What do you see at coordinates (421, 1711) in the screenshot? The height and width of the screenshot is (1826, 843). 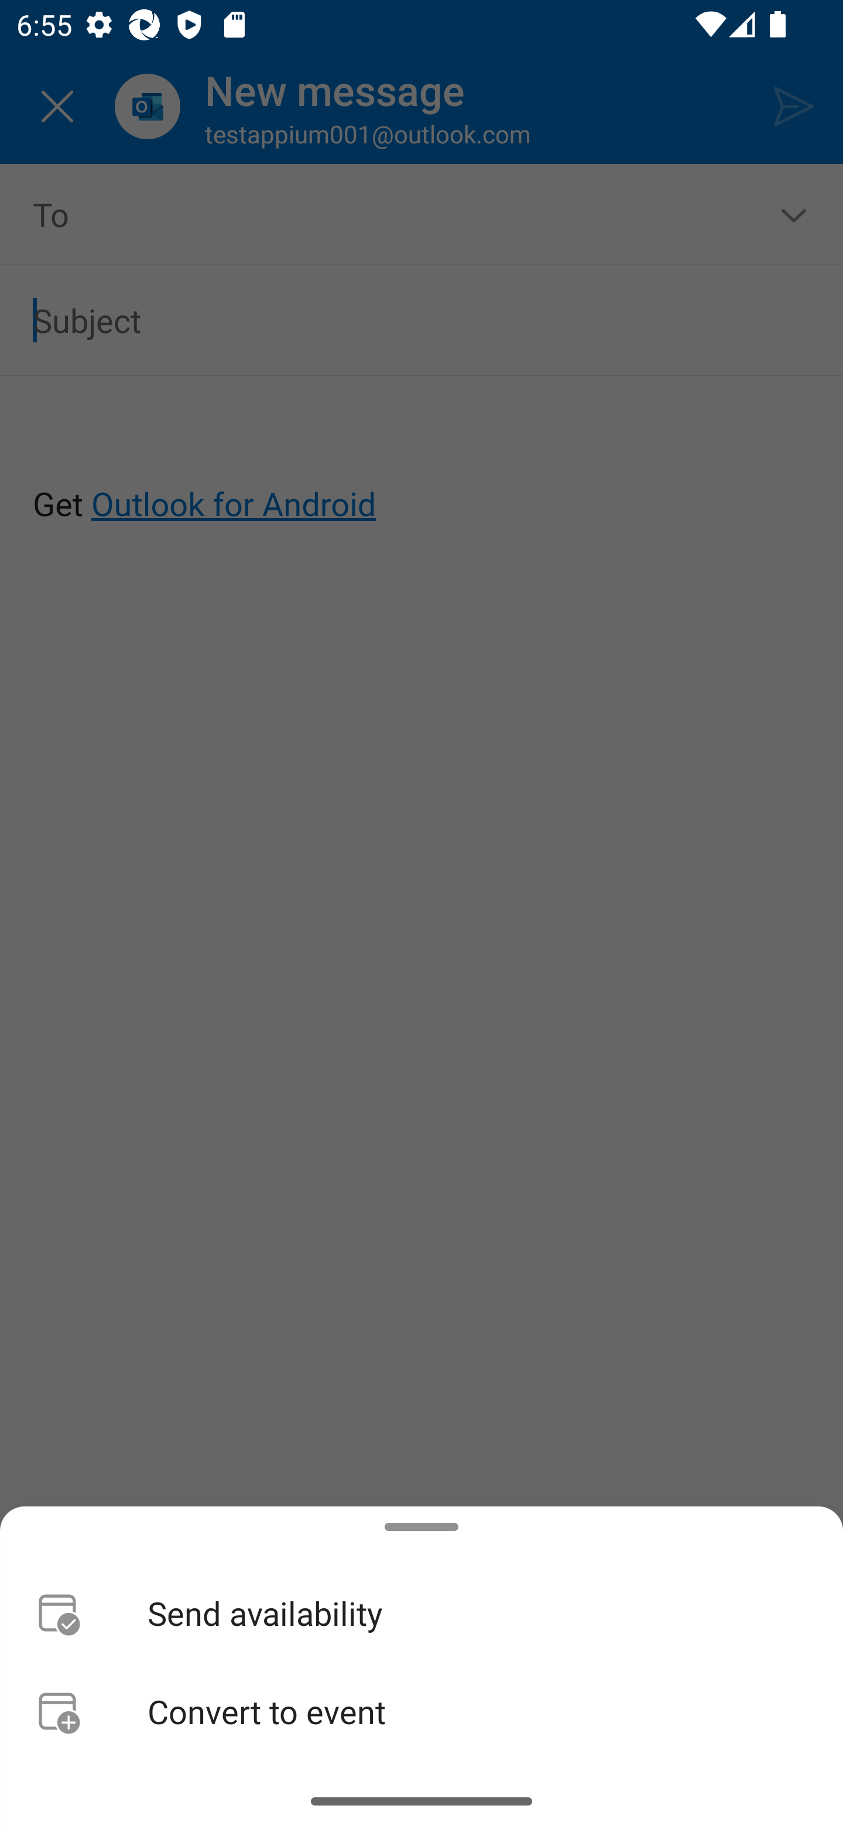 I see `Convert to event` at bounding box center [421, 1711].